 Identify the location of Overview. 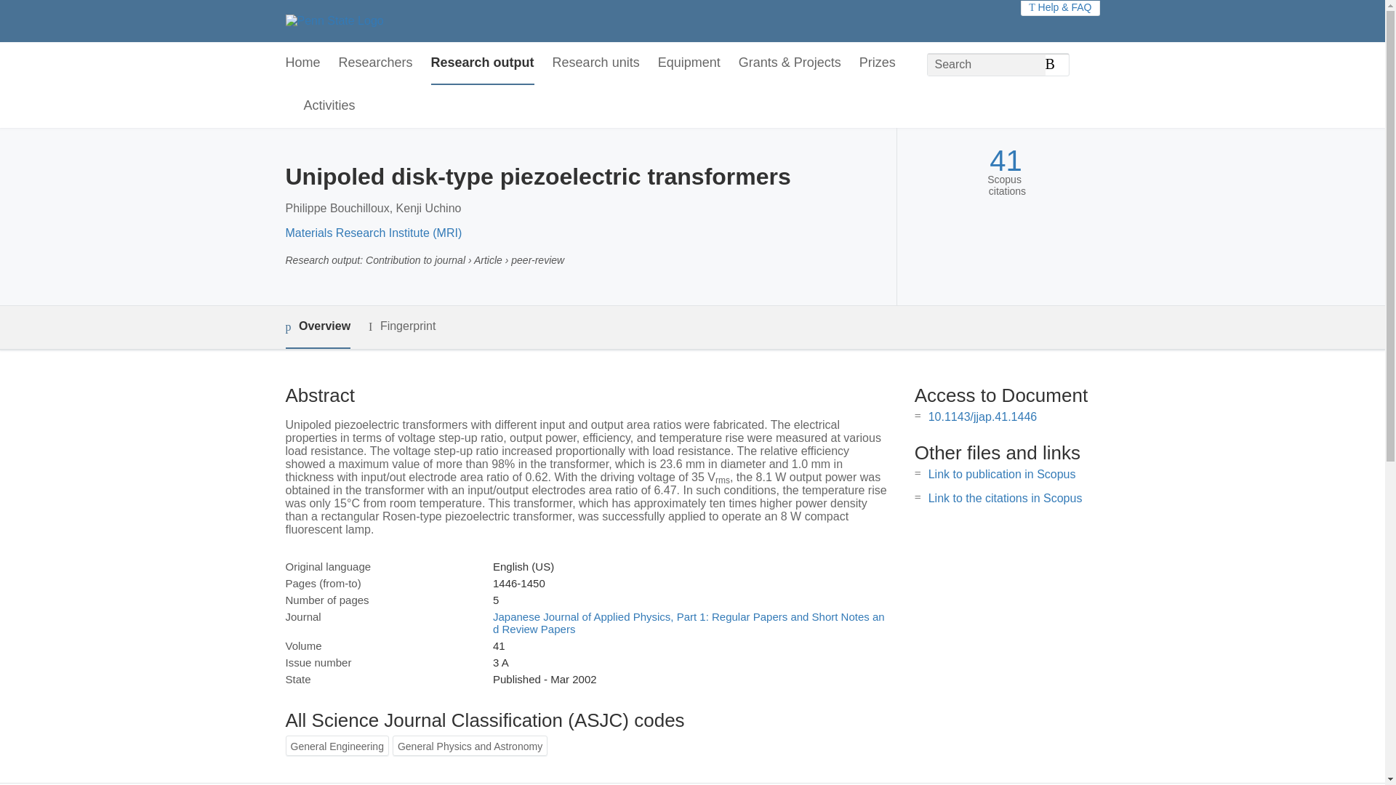
(317, 327).